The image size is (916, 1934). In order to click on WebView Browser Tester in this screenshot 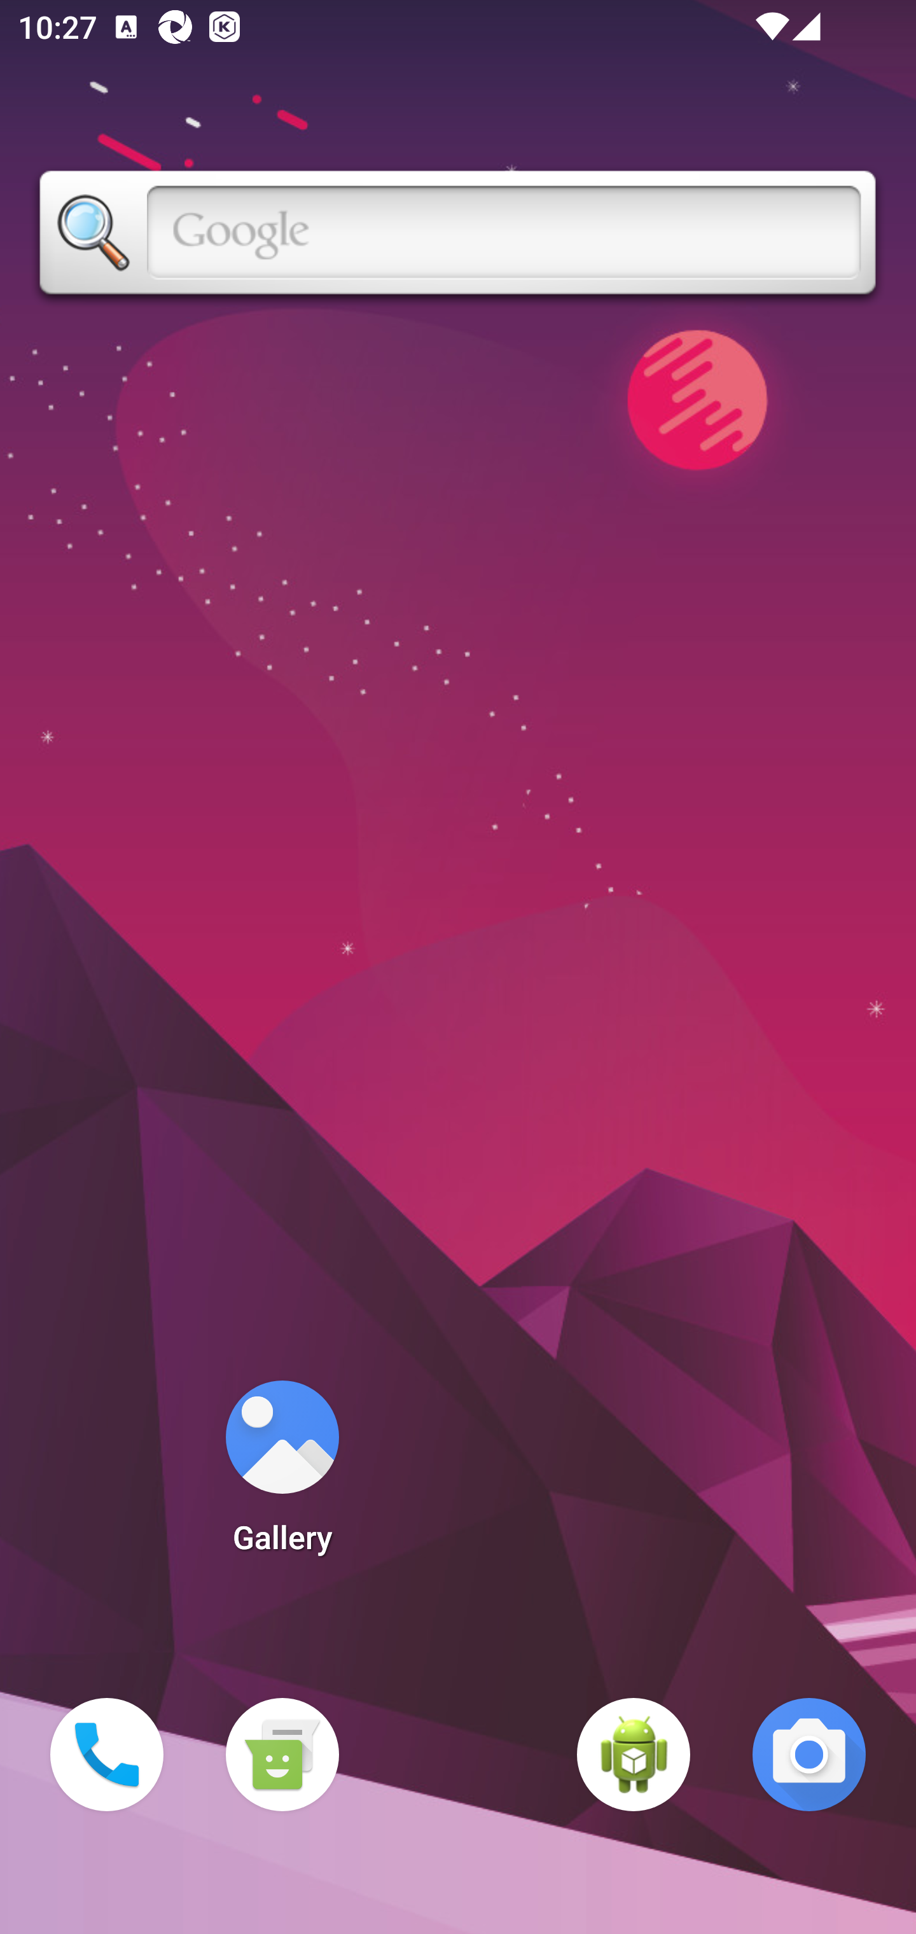, I will do `click(634, 1755)`.